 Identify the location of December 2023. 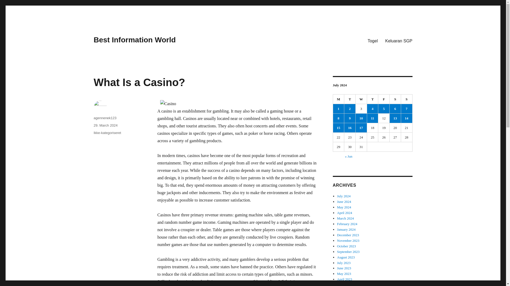
(348, 235).